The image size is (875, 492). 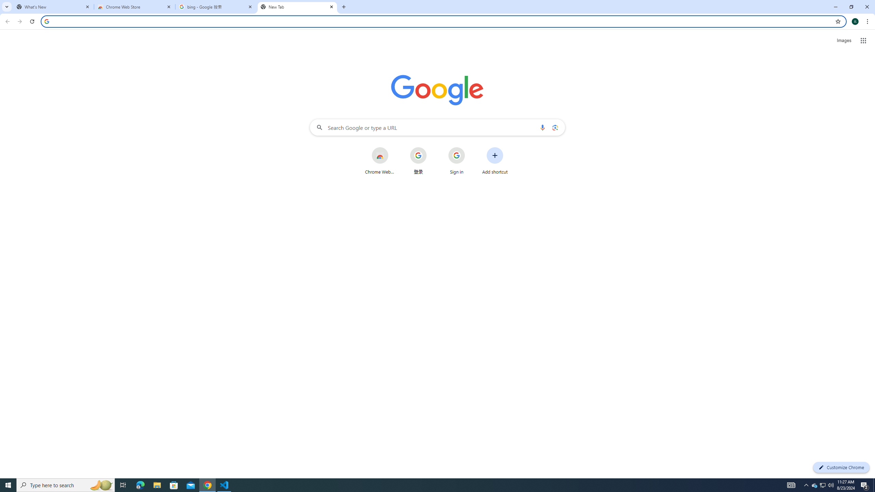 I want to click on Colors, so click(x=647, y=55).